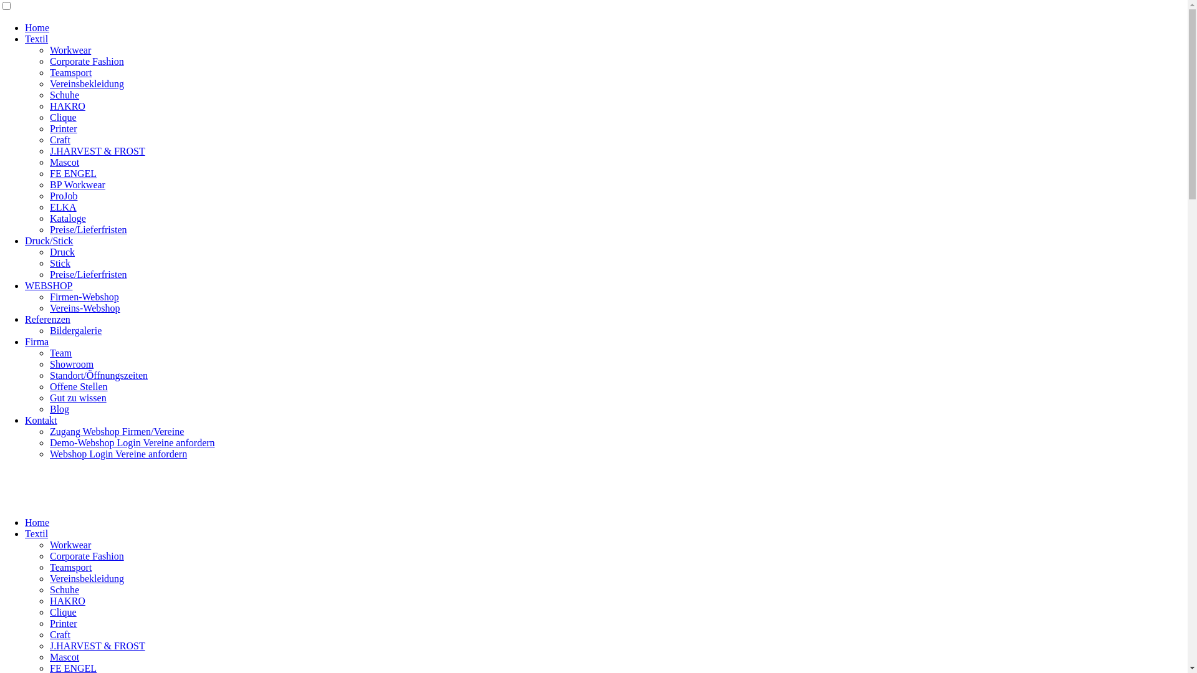 This screenshot has height=673, width=1197. I want to click on Mascot, so click(65, 162).